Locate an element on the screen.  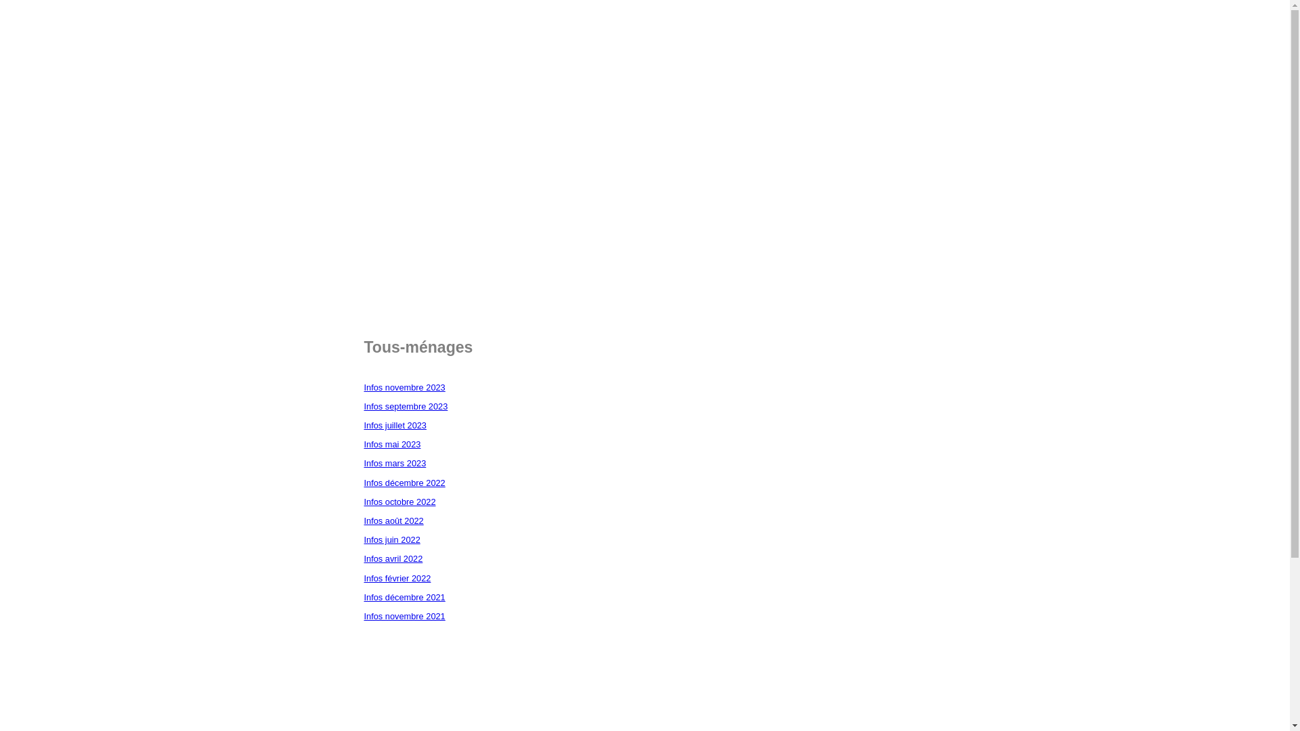
Infos novembre 2021 is located at coordinates (405, 616).